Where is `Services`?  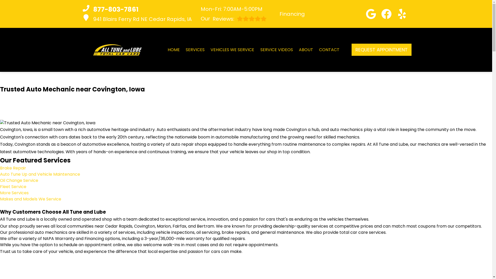
Services is located at coordinates (195, 50).